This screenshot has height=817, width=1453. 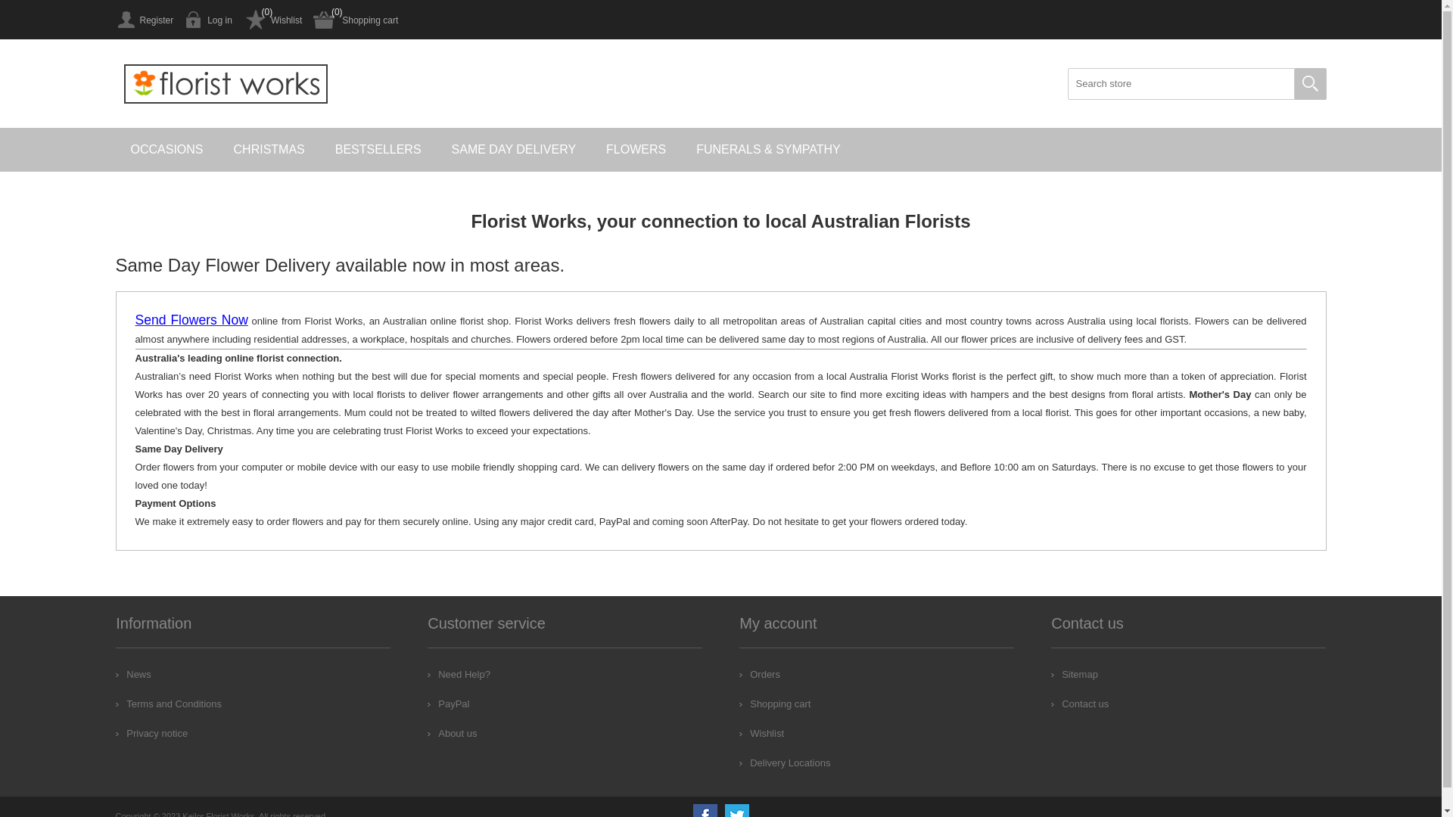 What do you see at coordinates (785, 763) in the screenshot?
I see `Delivery Locations` at bounding box center [785, 763].